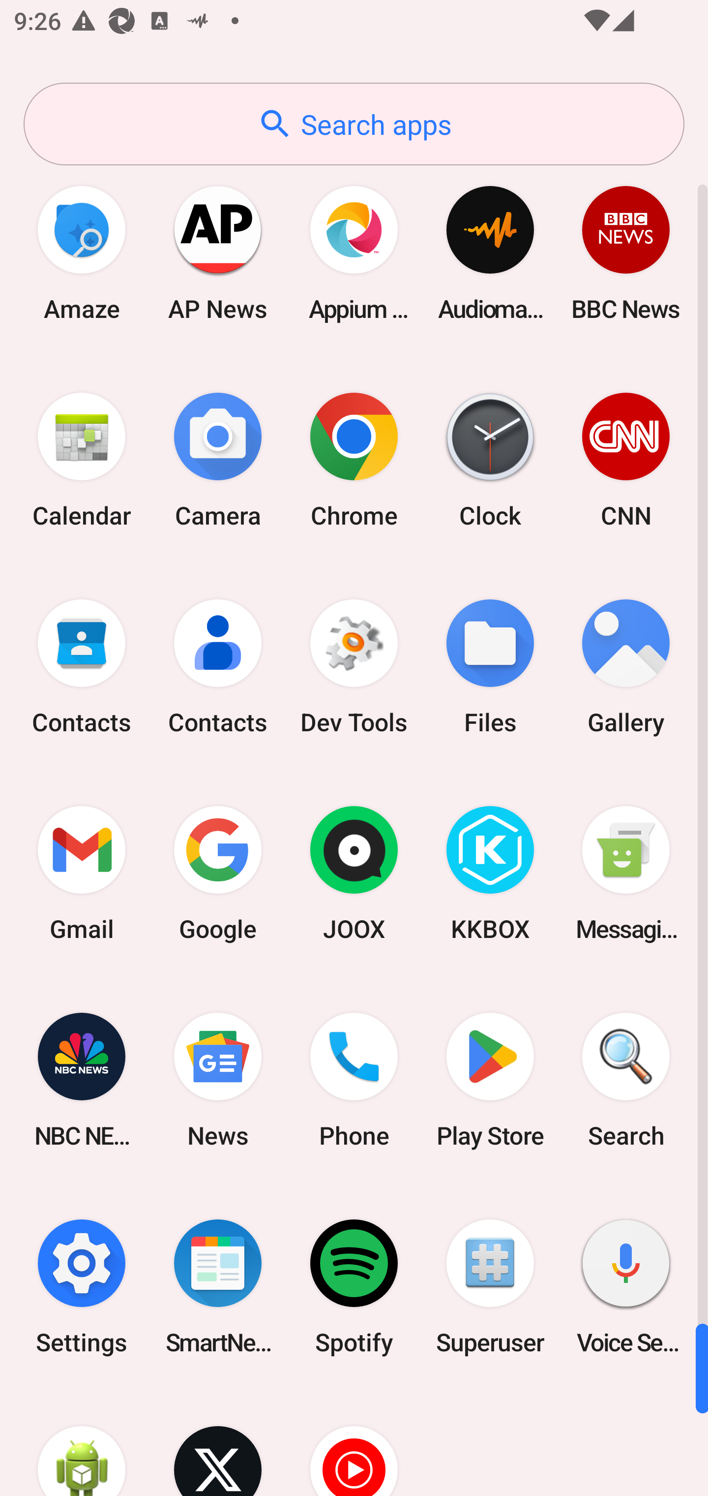  What do you see at coordinates (354, 1080) in the screenshot?
I see `Phone` at bounding box center [354, 1080].